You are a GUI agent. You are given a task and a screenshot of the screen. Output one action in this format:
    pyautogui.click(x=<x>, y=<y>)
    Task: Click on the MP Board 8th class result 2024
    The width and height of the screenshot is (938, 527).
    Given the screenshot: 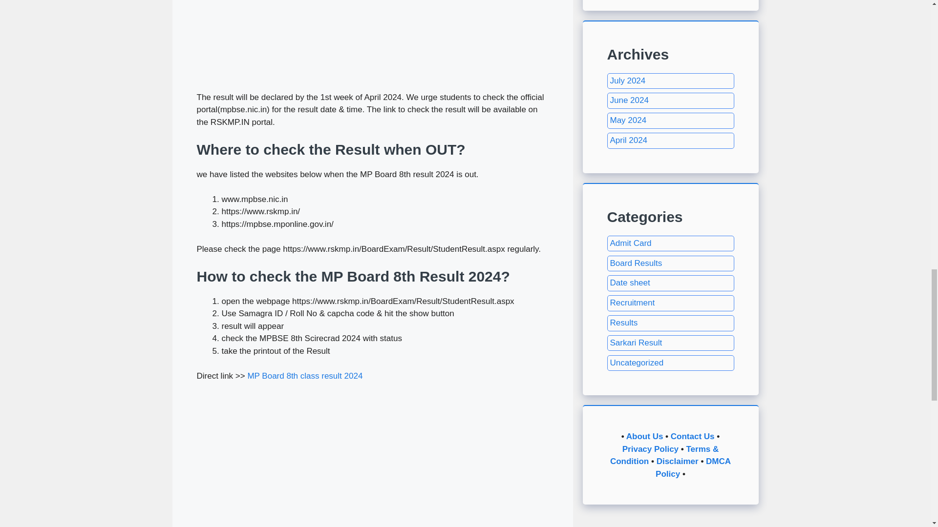 What is the action you would take?
    pyautogui.click(x=305, y=376)
    